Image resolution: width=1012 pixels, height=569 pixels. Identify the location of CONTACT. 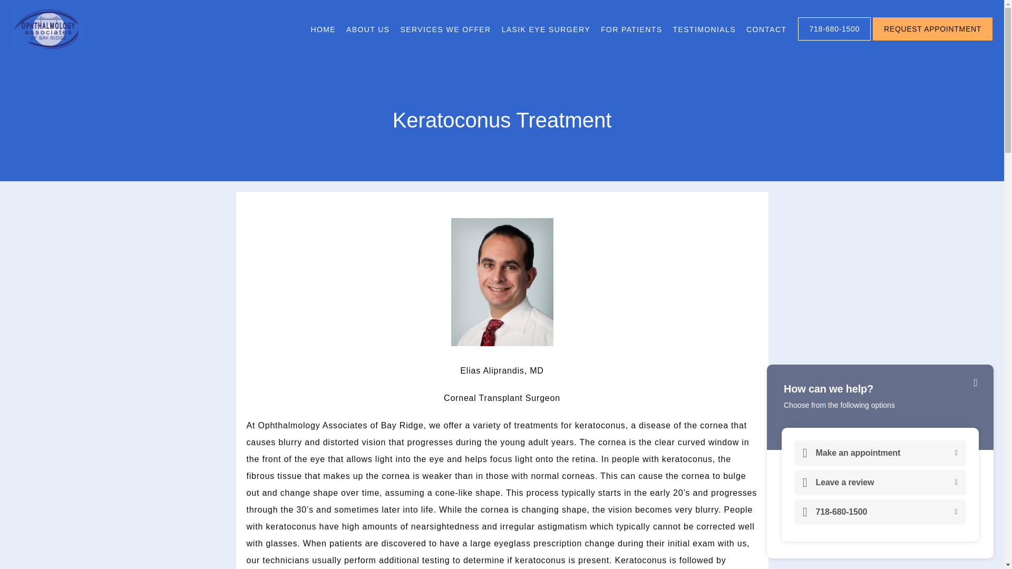
(766, 29).